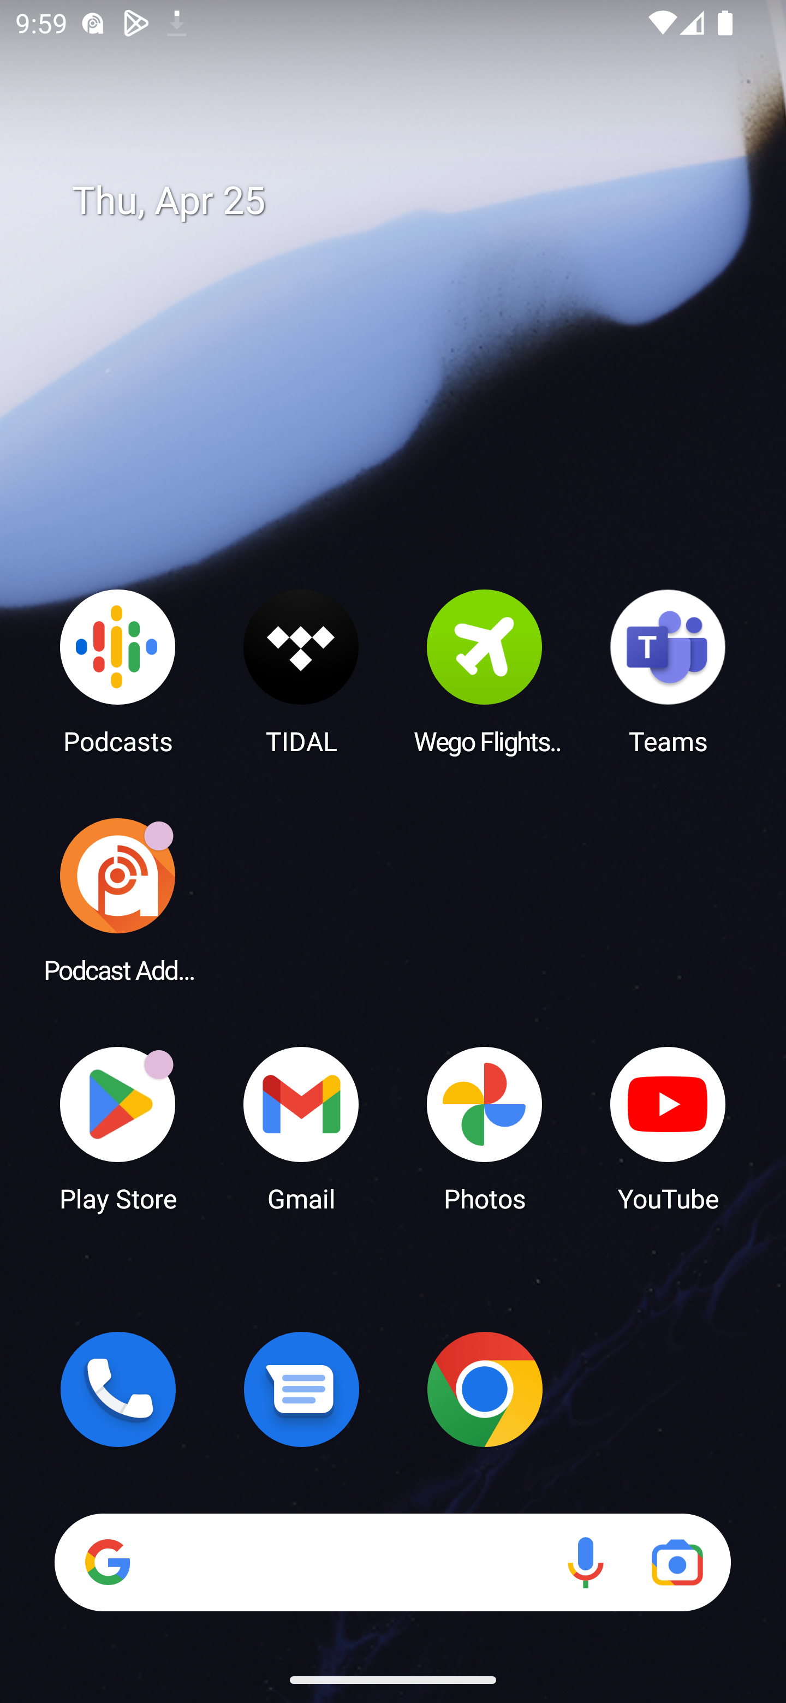 The image size is (786, 1703). I want to click on Teams, so click(668, 671).